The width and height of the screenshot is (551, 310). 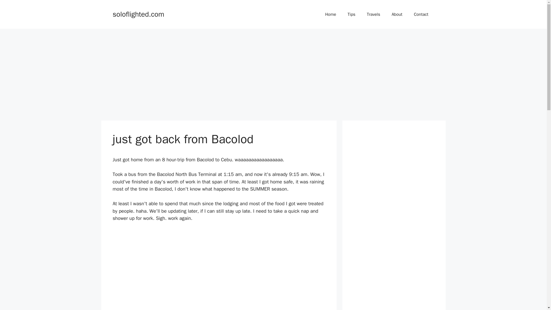 What do you see at coordinates (421, 14) in the screenshot?
I see `Contact` at bounding box center [421, 14].